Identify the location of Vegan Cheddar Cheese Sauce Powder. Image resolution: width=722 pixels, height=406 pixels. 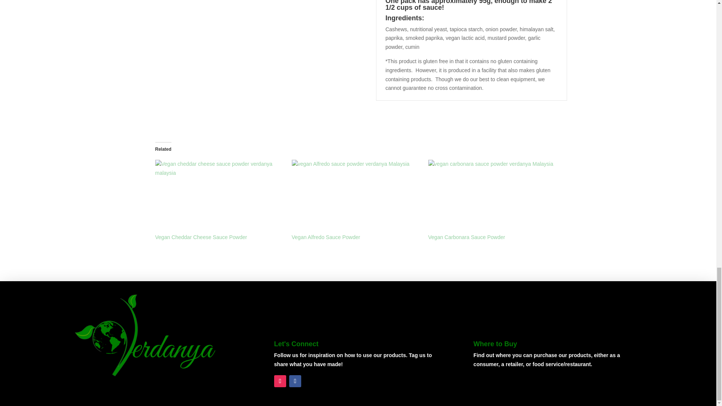
(201, 237).